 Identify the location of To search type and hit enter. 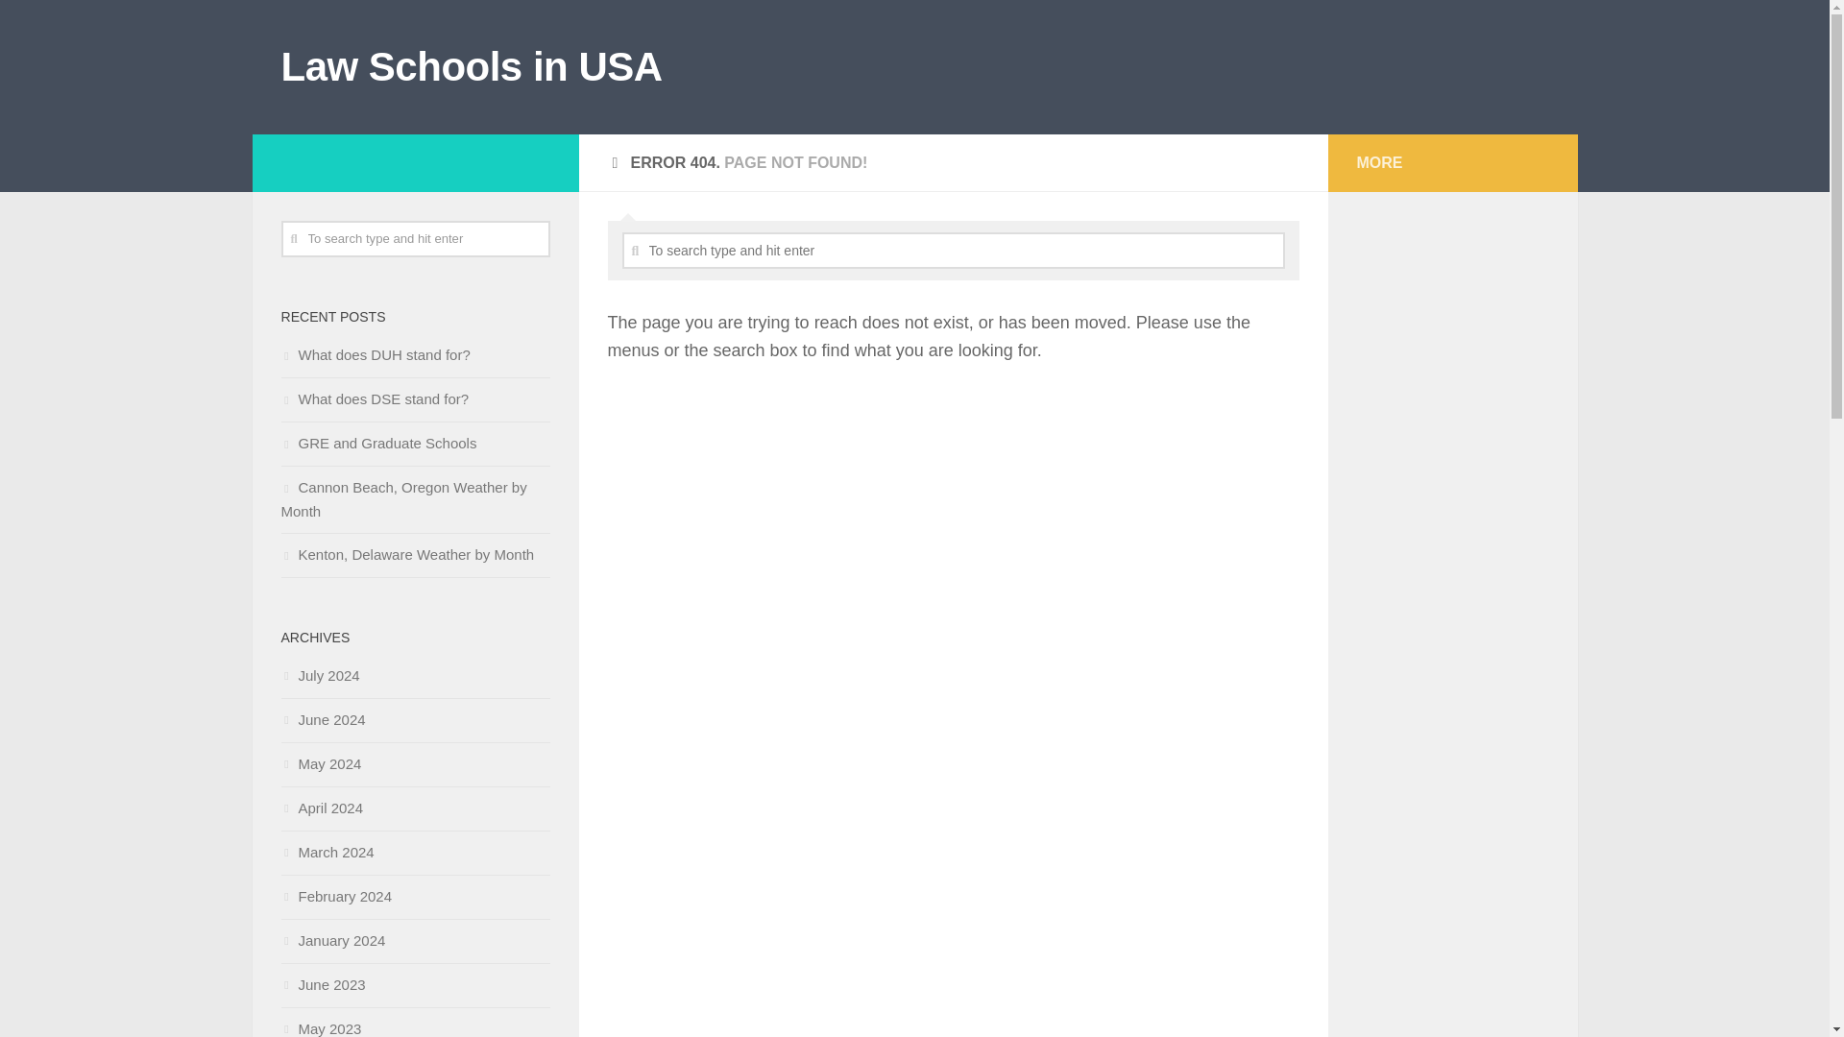
(954, 250).